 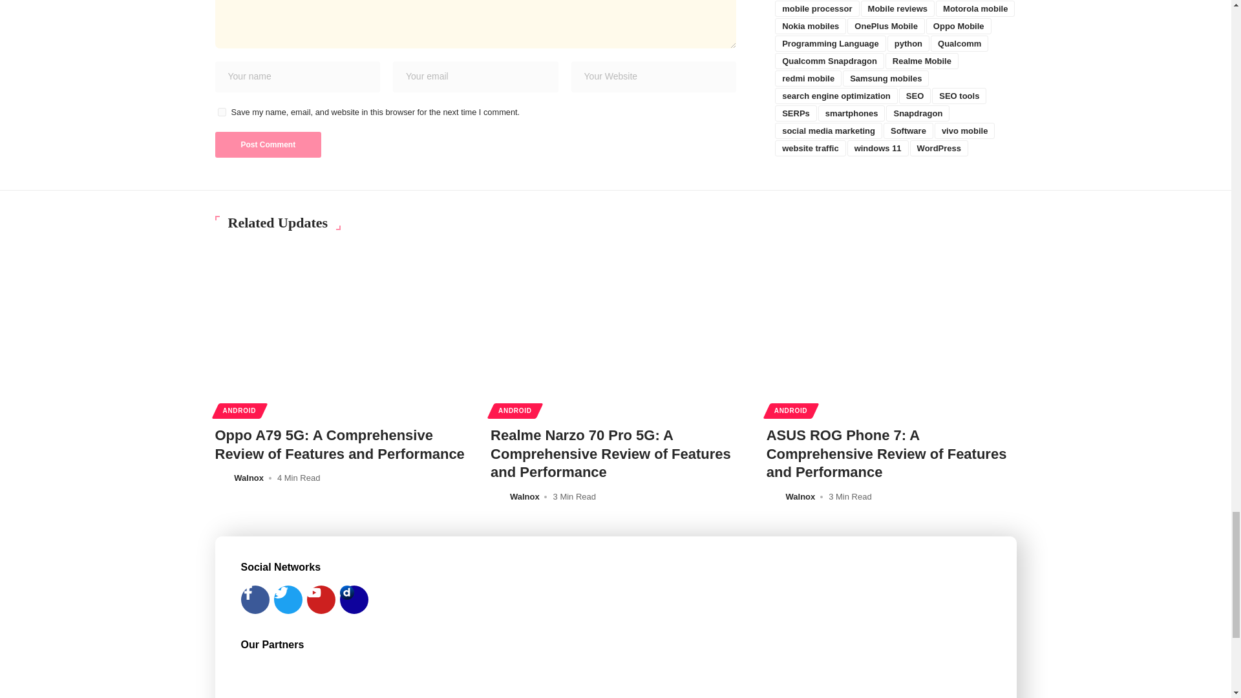 I want to click on yes, so click(x=221, y=112).